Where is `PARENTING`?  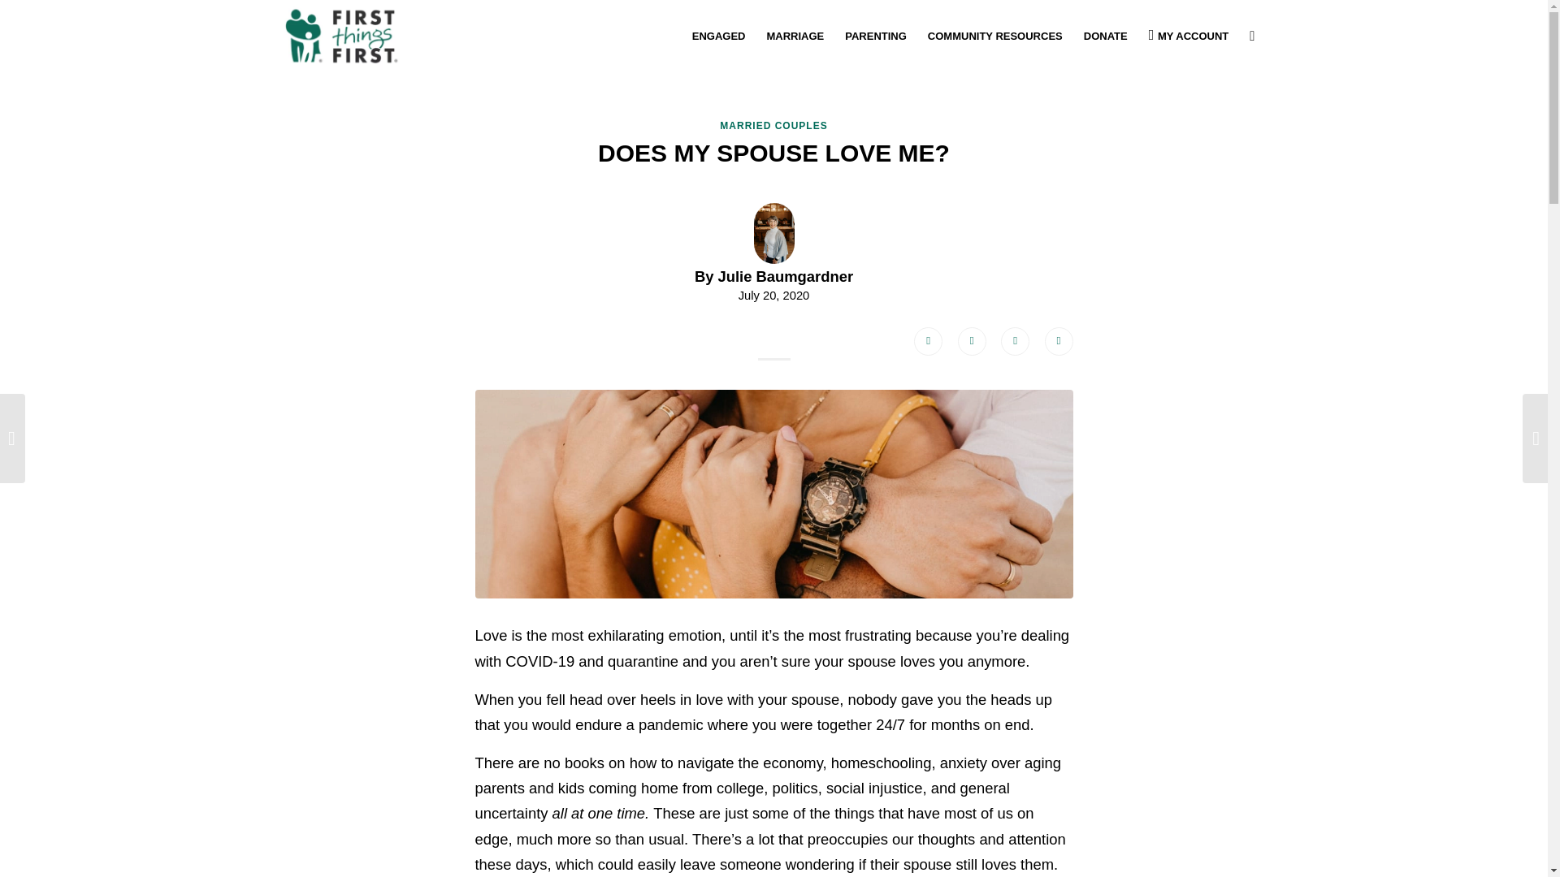 PARENTING is located at coordinates (876, 36).